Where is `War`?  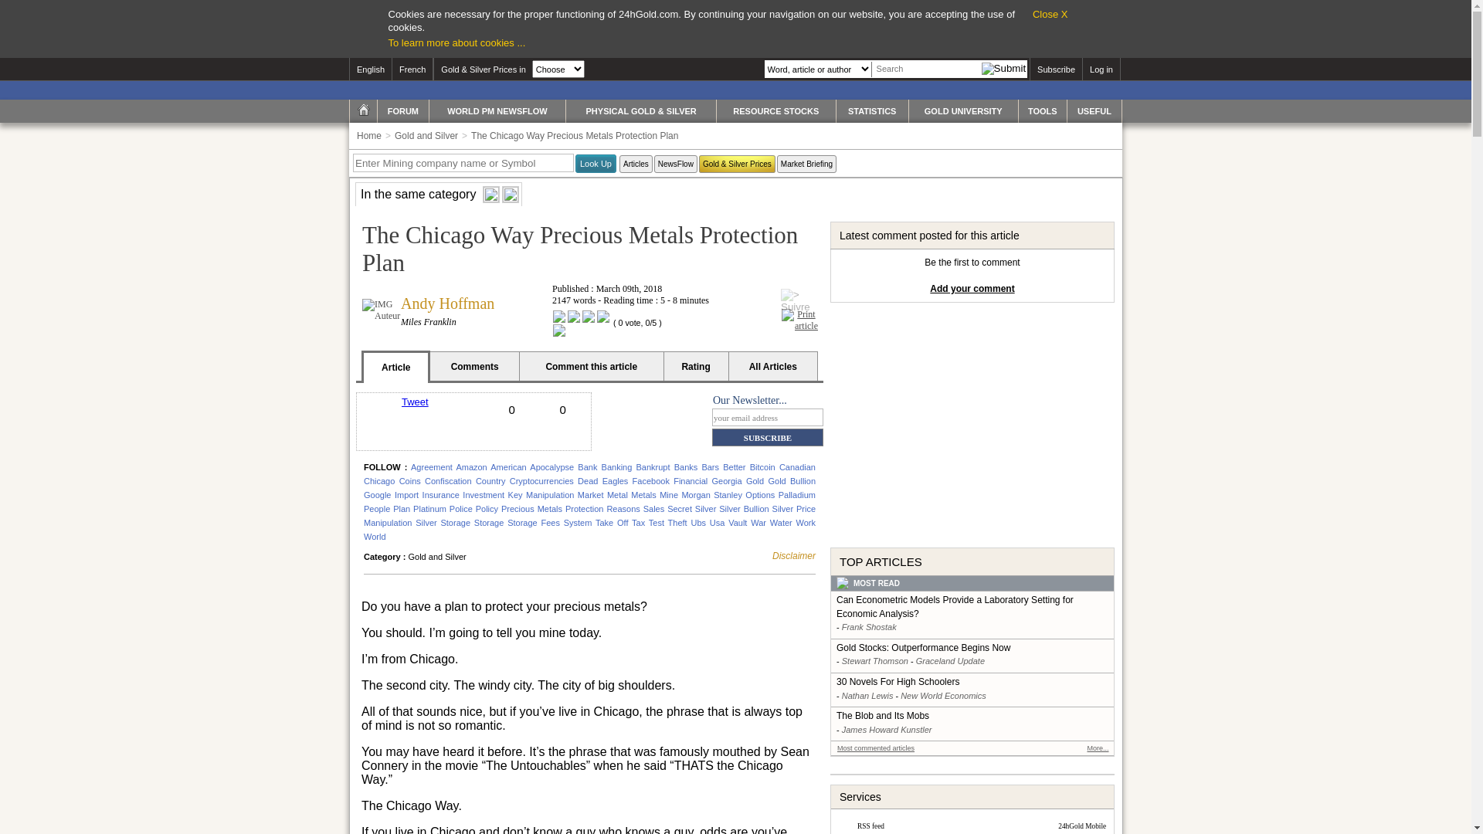 War is located at coordinates (758, 523).